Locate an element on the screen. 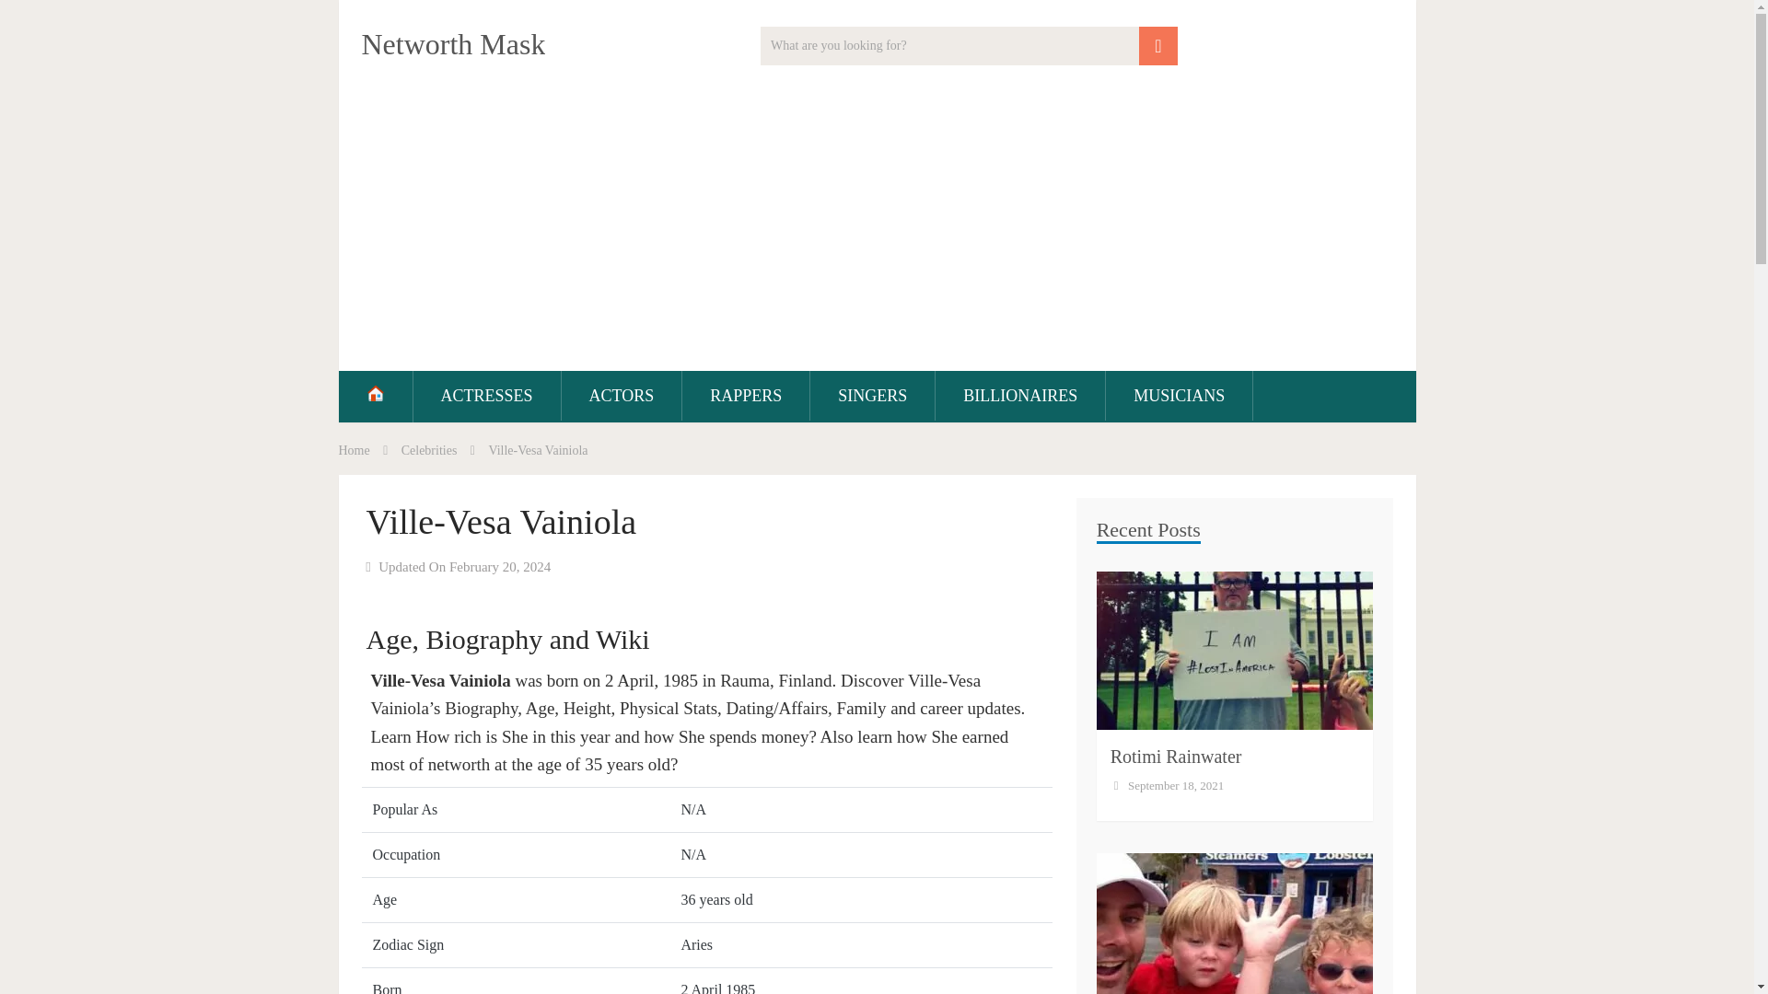  ACTORS is located at coordinates (622, 395).